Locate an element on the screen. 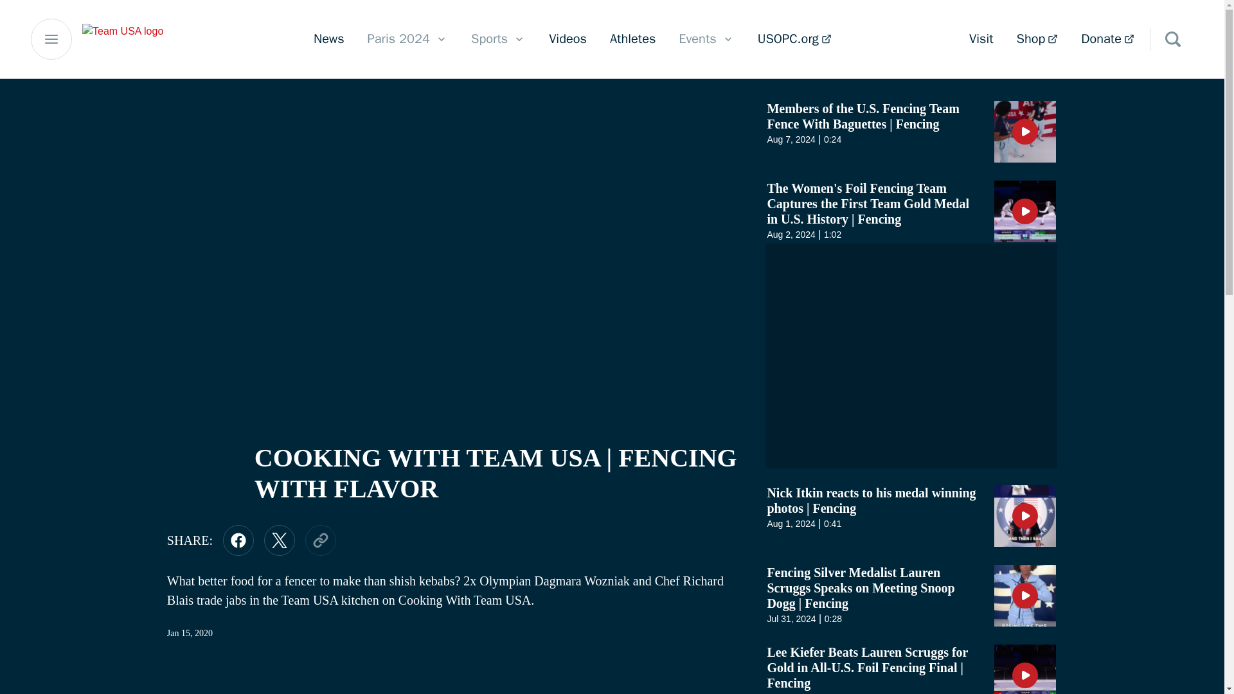 Image resolution: width=1234 pixels, height=694 pixels. News is located at coordinates (329, 39).